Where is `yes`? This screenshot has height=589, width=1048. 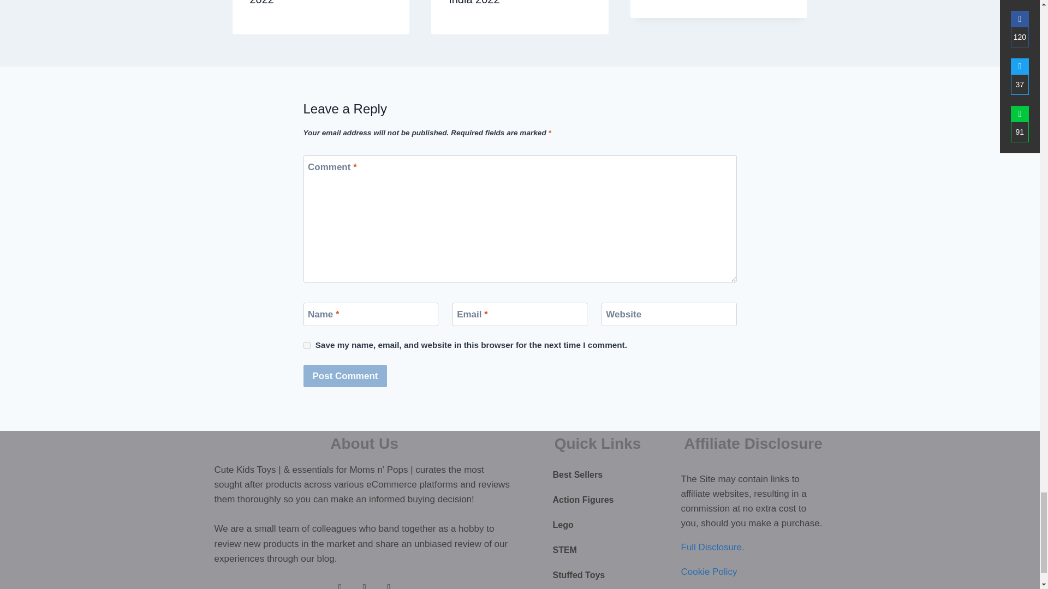
yes is located at coordinates (307, 346).